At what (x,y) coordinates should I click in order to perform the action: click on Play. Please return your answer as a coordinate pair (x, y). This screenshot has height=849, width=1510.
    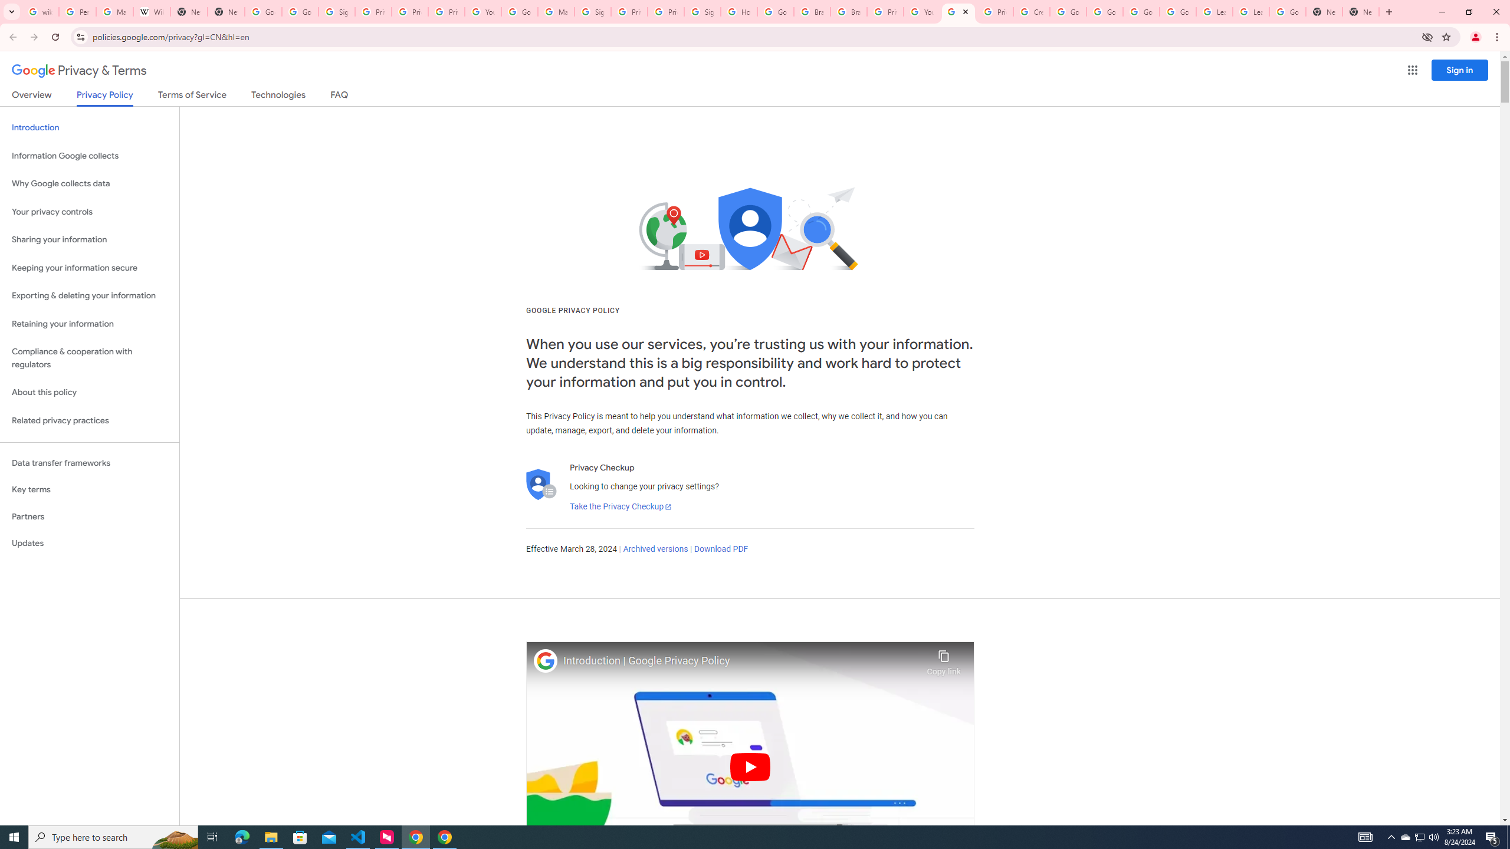
    Looking at the image, I should click on (750, 766).